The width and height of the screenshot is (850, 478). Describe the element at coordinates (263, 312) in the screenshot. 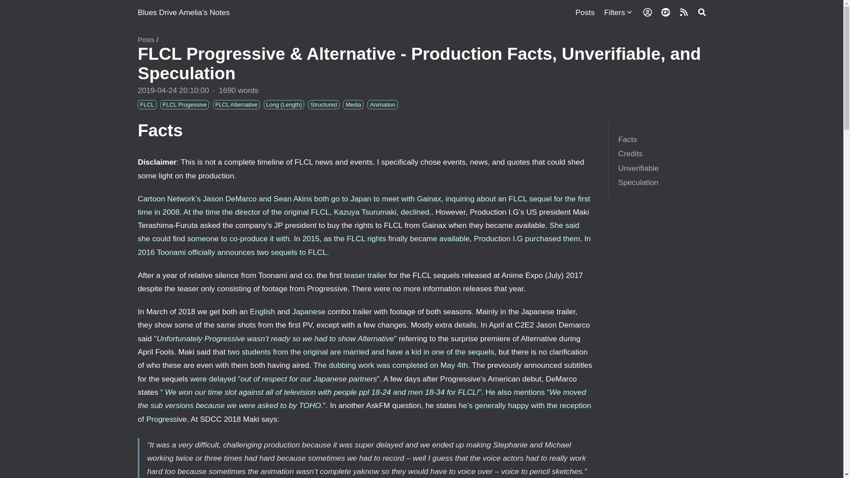

I see `English` at that location.